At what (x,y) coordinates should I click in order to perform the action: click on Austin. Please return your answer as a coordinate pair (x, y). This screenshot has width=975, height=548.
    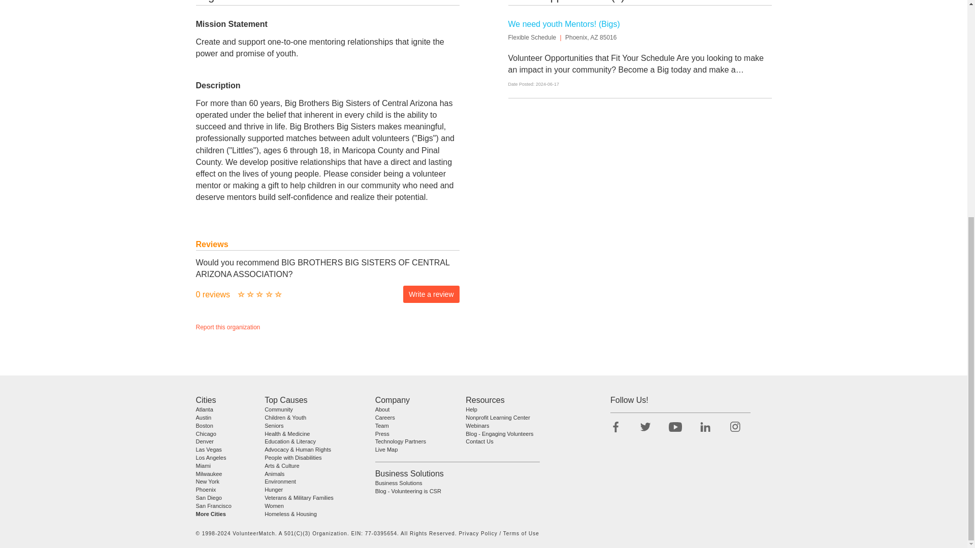
    Looking at the image, I should click on (203, 417).